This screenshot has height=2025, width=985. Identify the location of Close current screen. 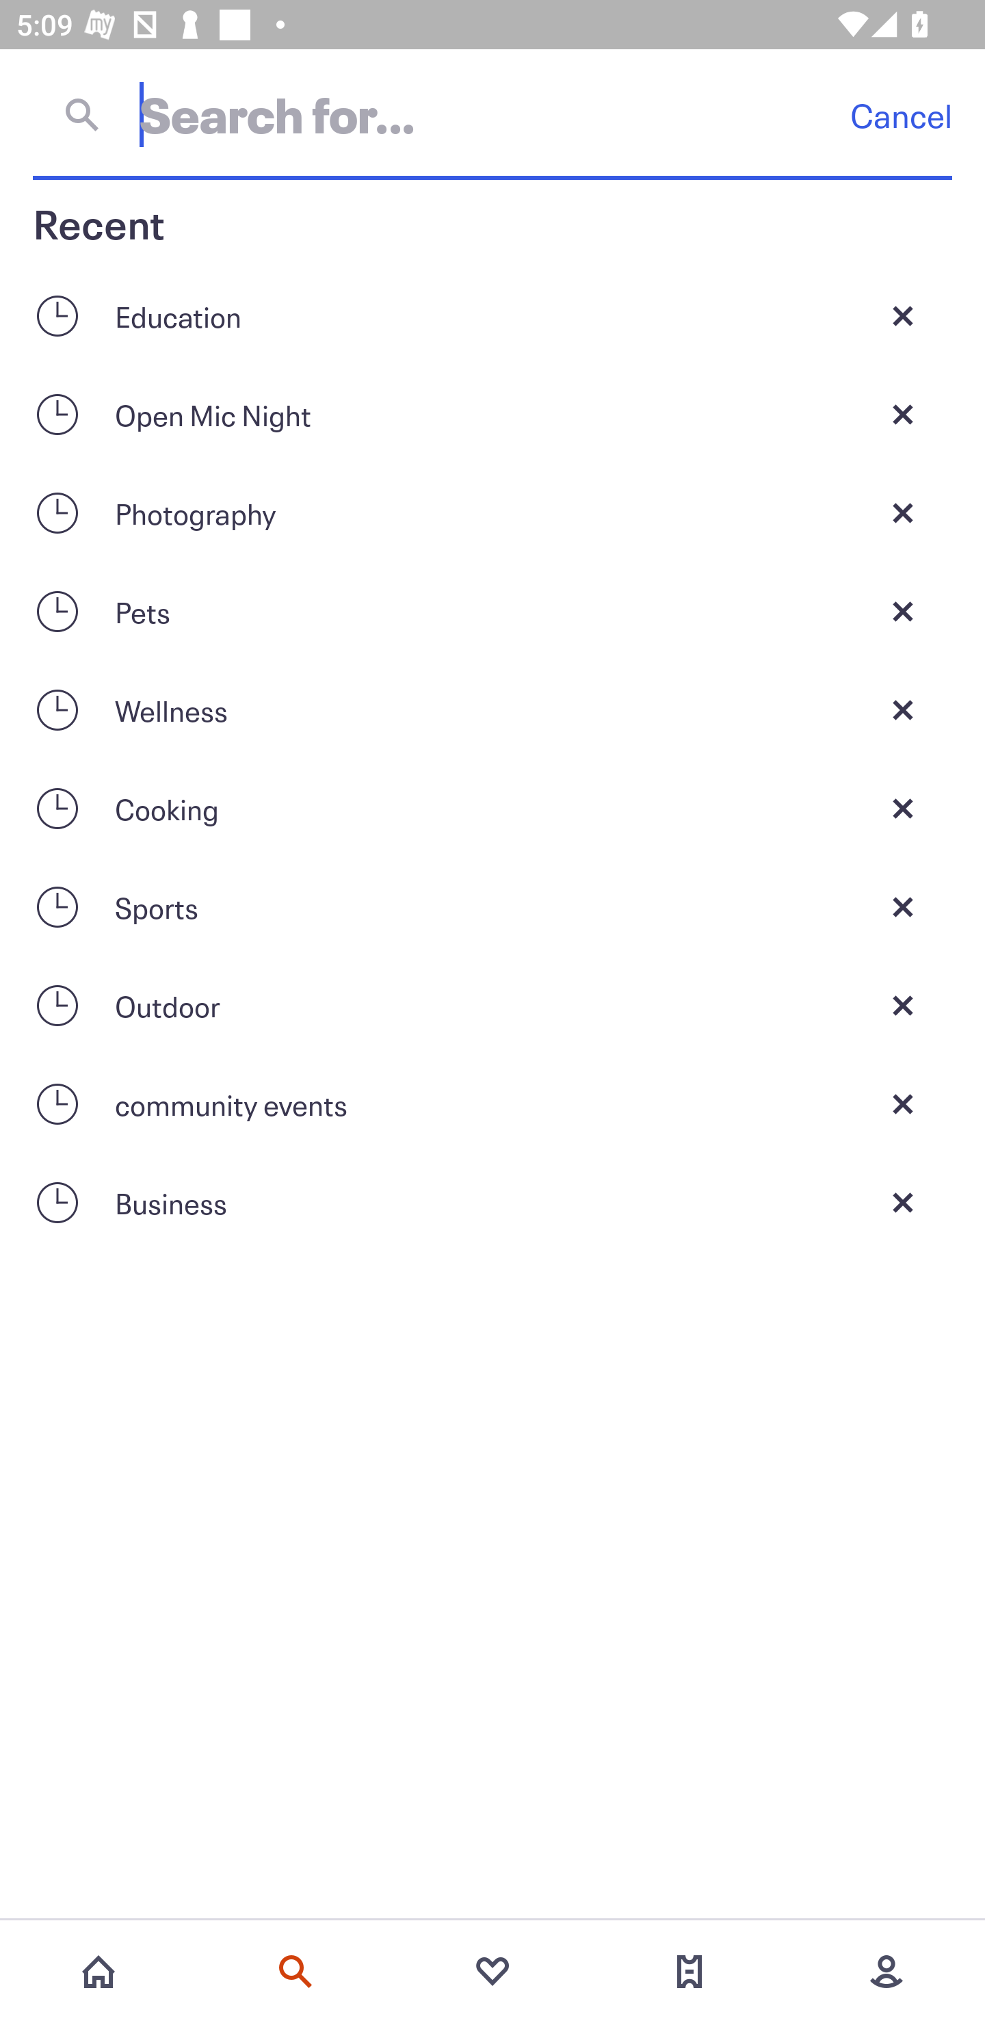
(903, 611).